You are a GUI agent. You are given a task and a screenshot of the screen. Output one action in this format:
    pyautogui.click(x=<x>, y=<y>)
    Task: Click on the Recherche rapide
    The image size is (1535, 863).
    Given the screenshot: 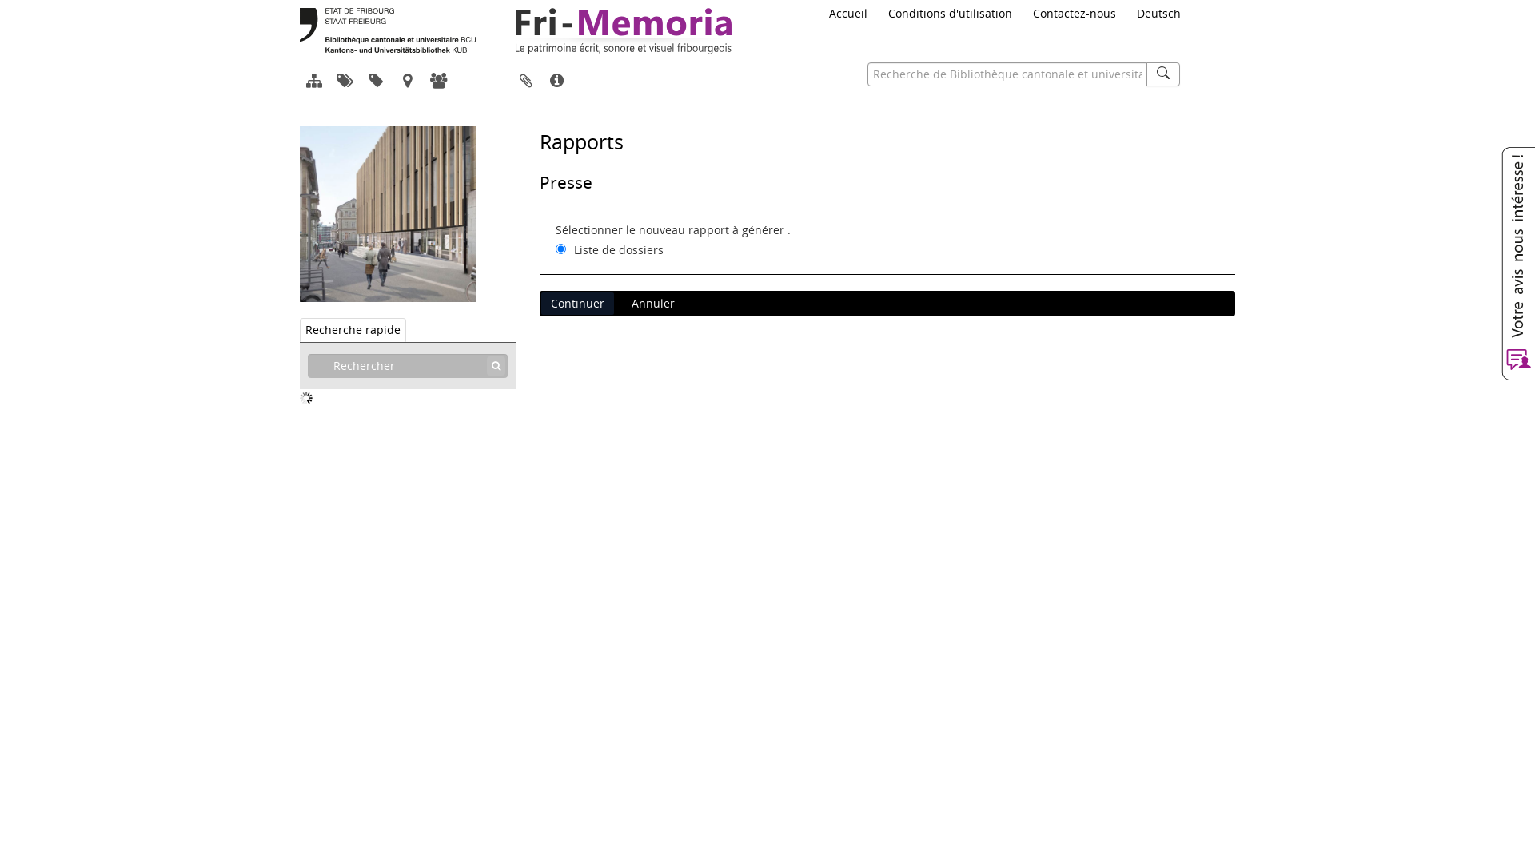 What is the action you would take?
    pyautogui.click(x=353, y=330)
    